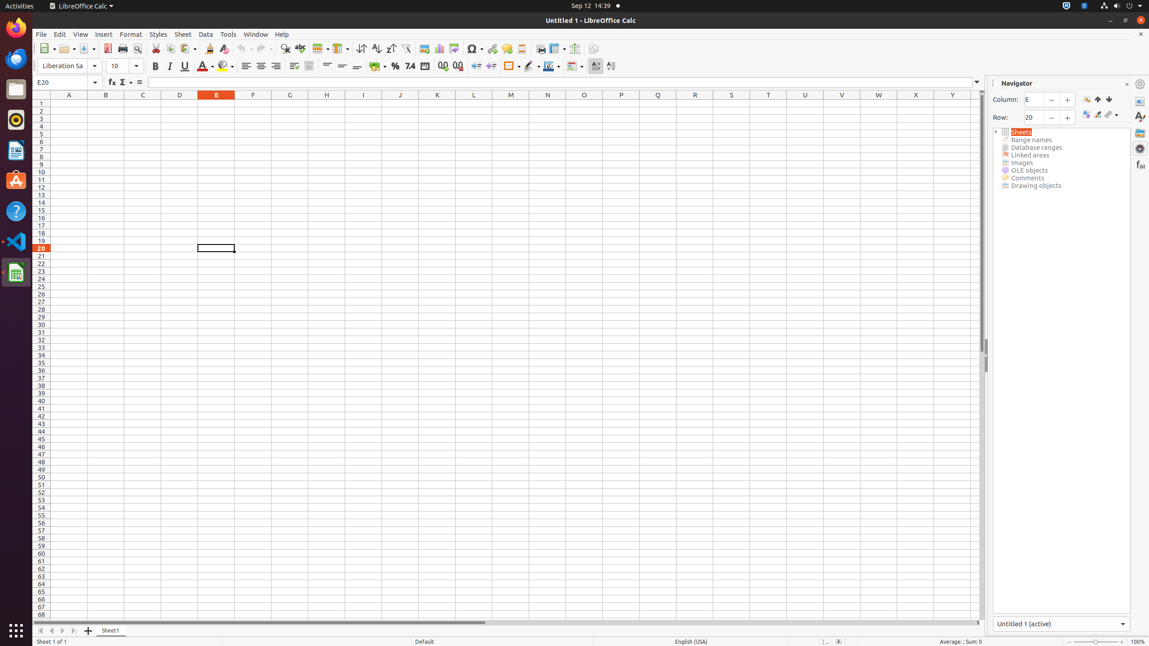 Image resolution: width=1149 pixels, height=646 pixels. What do you see at coordinates (111, 631) in the screenshot?
I see `Sheet1` at bounding box center [111, 631].